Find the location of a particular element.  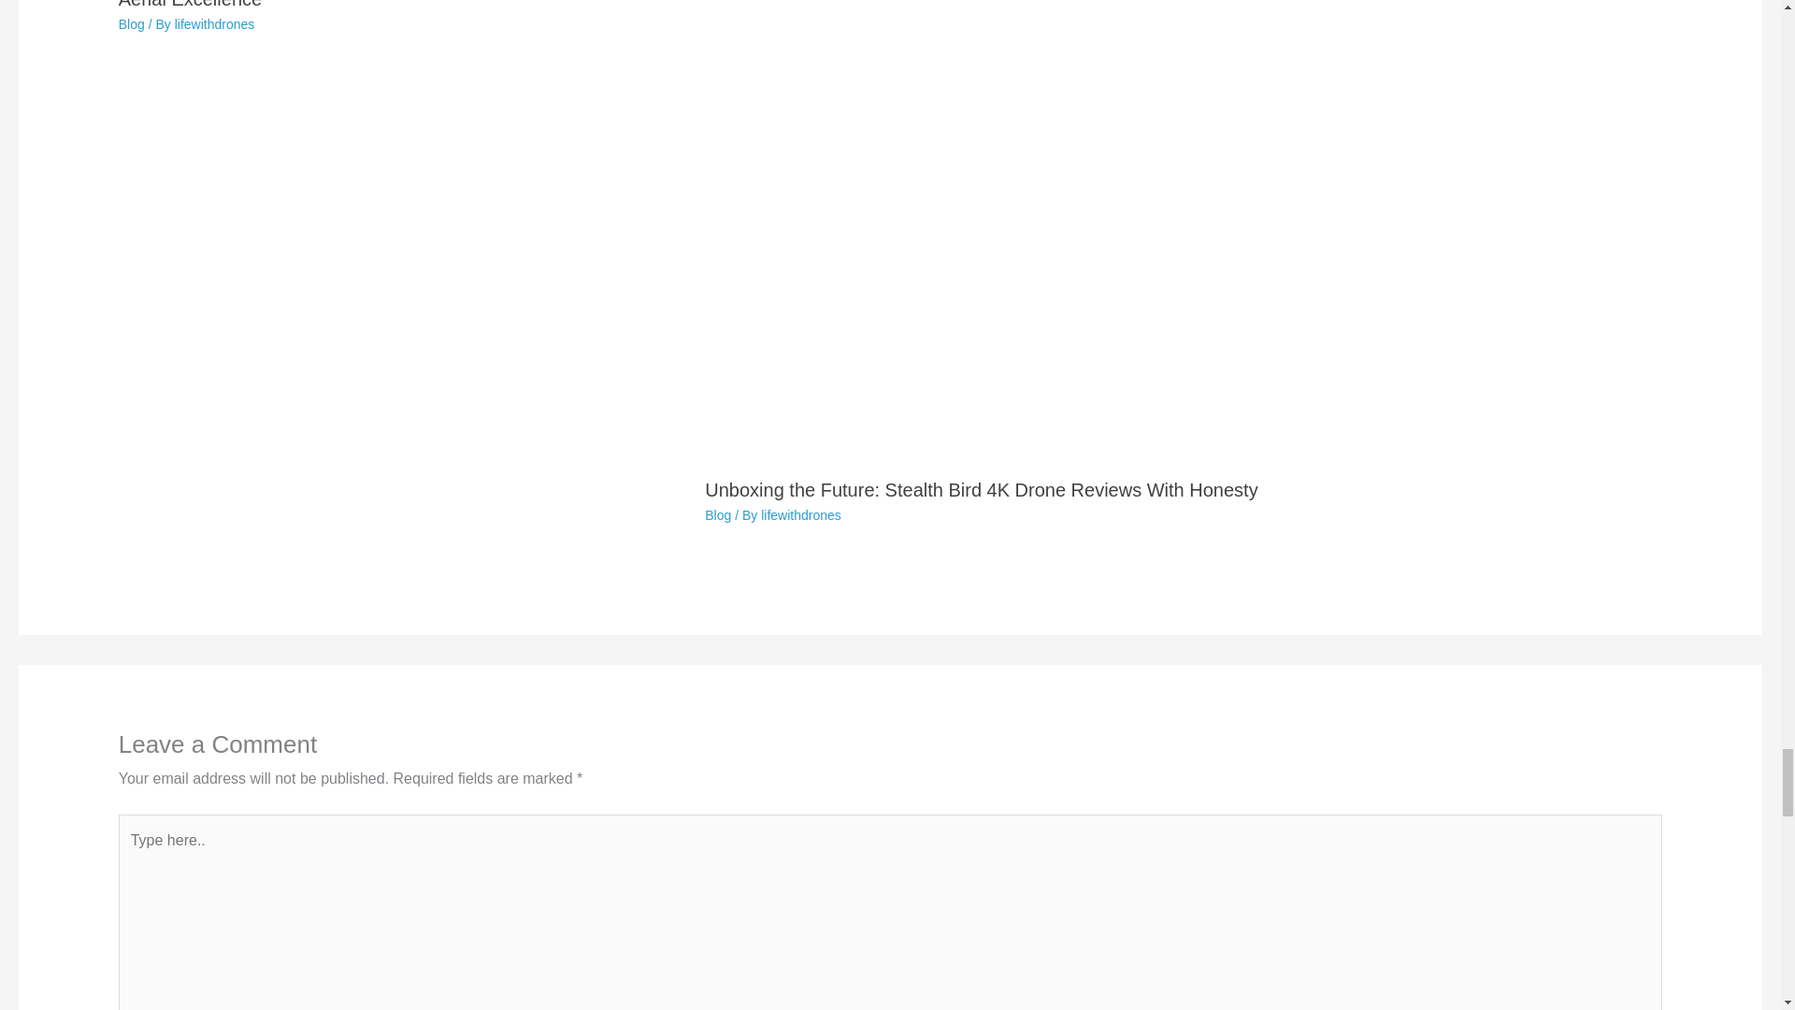

Blog is located at coordinates (131, 24).